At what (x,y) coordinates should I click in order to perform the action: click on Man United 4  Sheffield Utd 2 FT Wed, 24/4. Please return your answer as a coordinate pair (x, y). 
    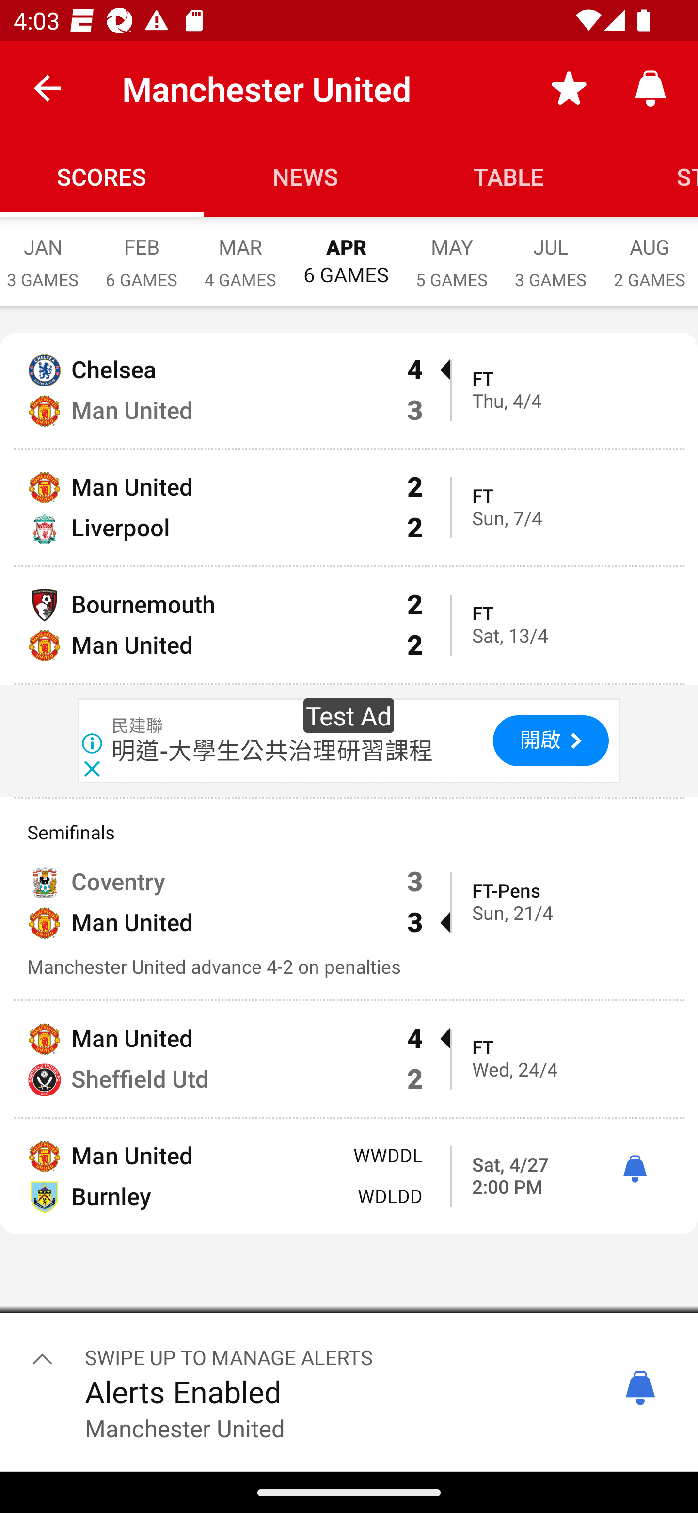
    Looking at the image, I should click on (349, 1059).